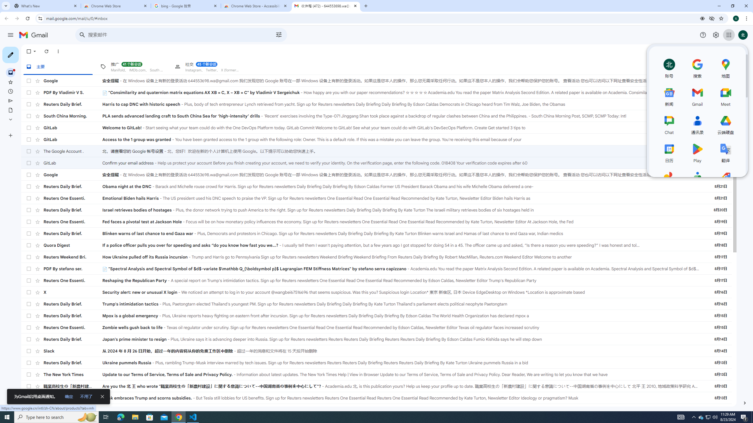 This screenshot has width=753, height=423. I want to click on Search tabs, so click(6, 6).